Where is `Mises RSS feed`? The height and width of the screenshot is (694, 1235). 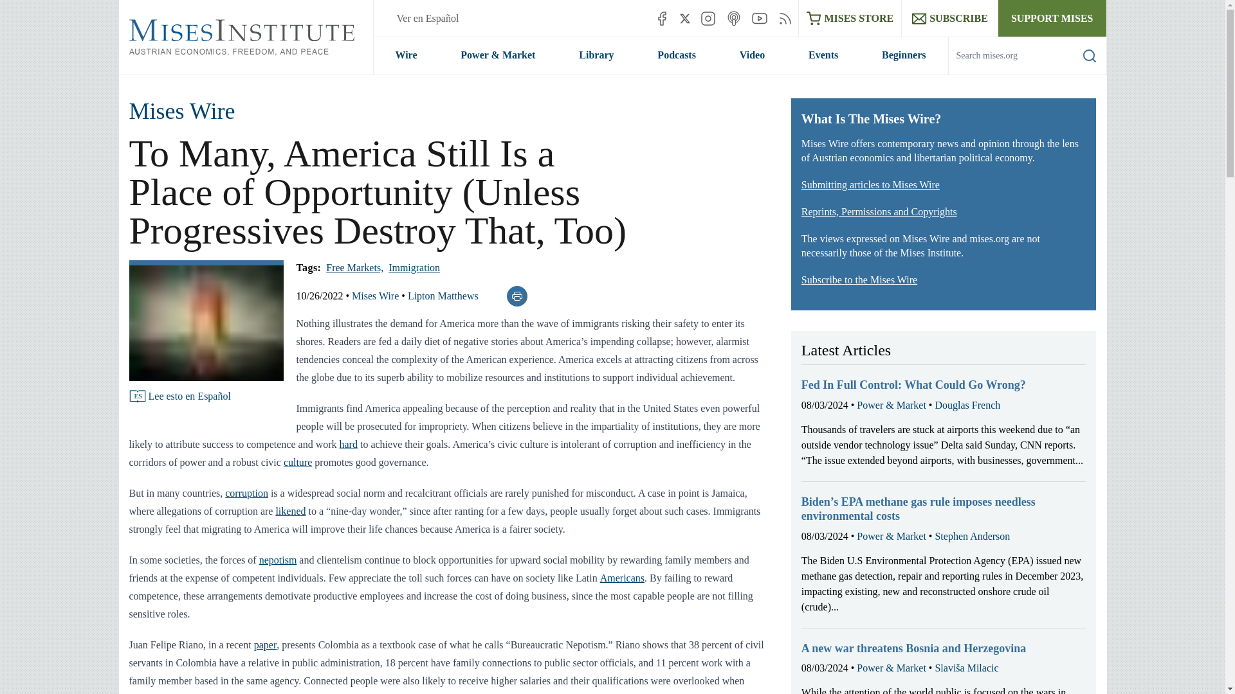 Mises RSS feed is located at coordinates (785, 18).